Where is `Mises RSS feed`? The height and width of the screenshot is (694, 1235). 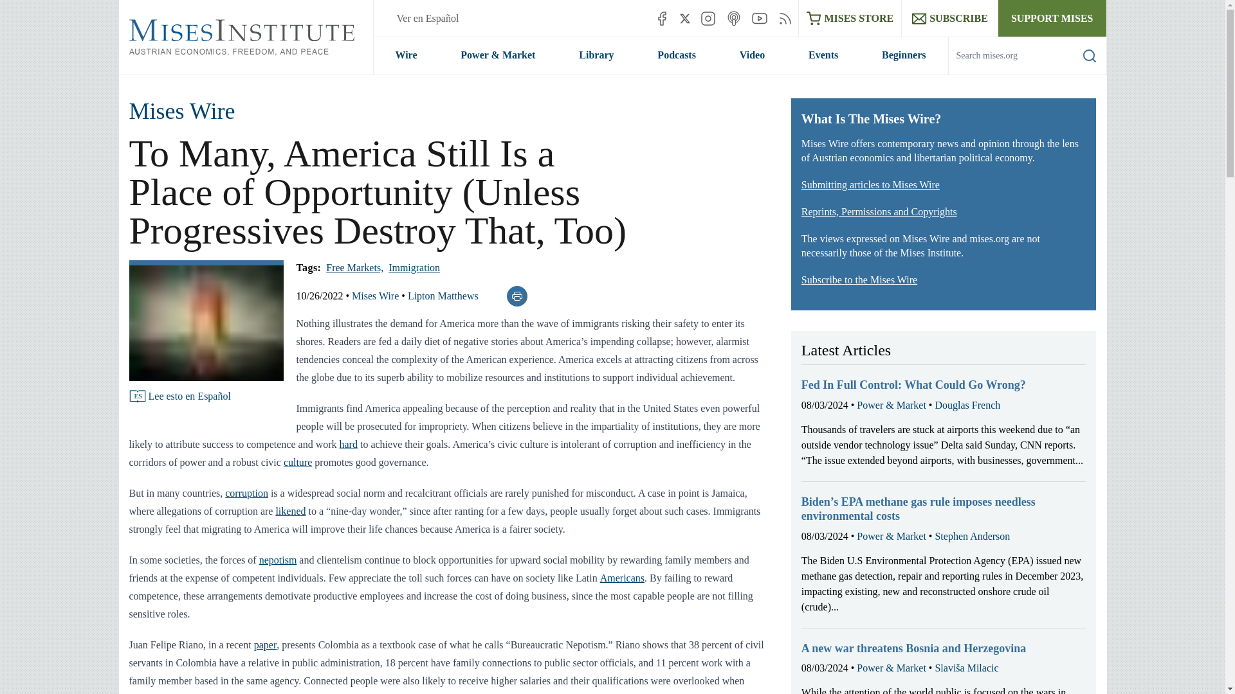 Mises RSS feed is located at coordinates (785, 18).